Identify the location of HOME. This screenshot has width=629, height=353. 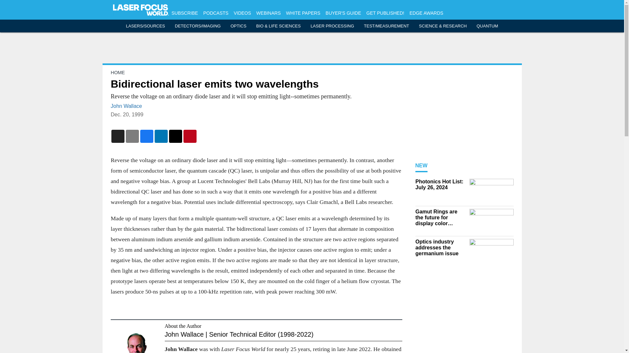
(117, 73).